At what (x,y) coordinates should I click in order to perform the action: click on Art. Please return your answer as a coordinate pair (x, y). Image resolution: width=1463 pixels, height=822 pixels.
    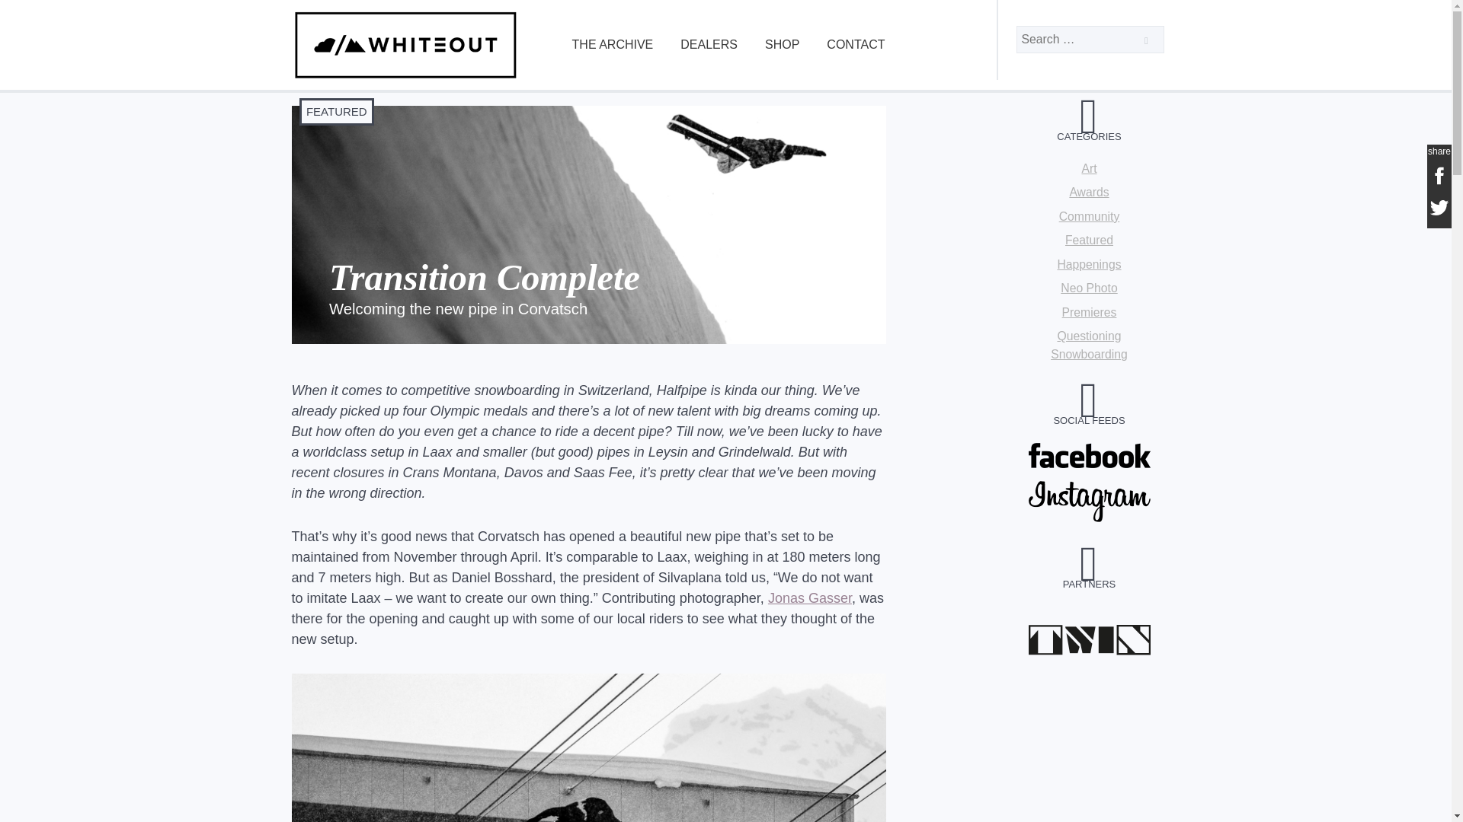
    Looking at the image, I should click on (1088, 168).